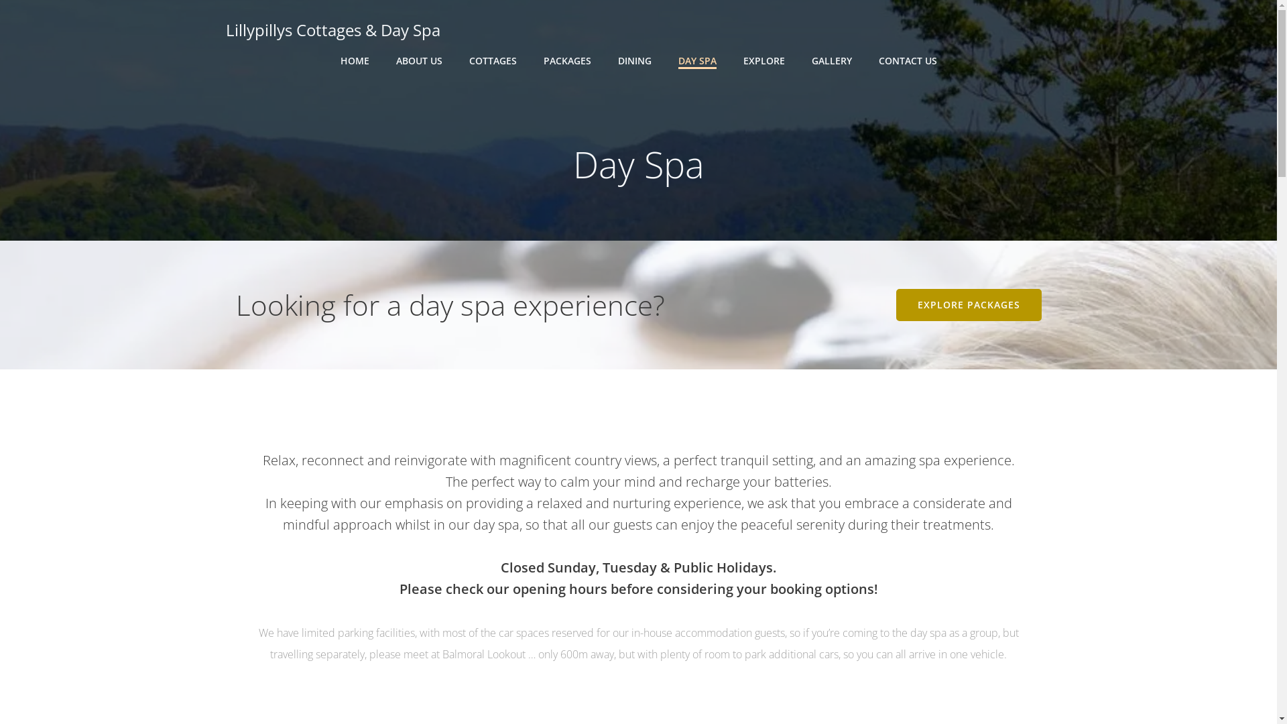 Image resolution: width=1287 pixels, height=724 pixels. What do you see at coordinates (332, 30) in the screenshot?
I see `Lillypillys Cottages & Day Spa` at bounding box center [332, 30].